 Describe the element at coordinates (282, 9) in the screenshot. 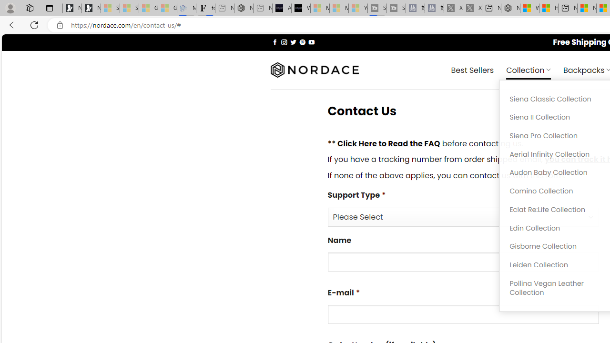

I see `AI Voice Changer for PC and Mac - Voice.ai` at that location.